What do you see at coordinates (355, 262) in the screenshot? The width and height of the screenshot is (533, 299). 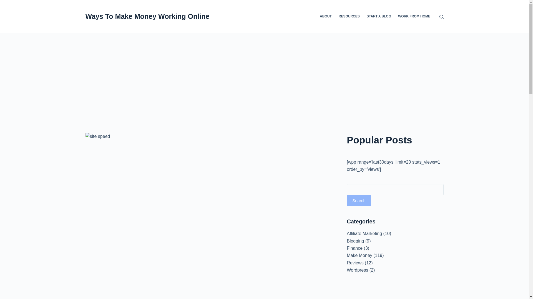 I see `Reviews` at bounding box center [355, 262].